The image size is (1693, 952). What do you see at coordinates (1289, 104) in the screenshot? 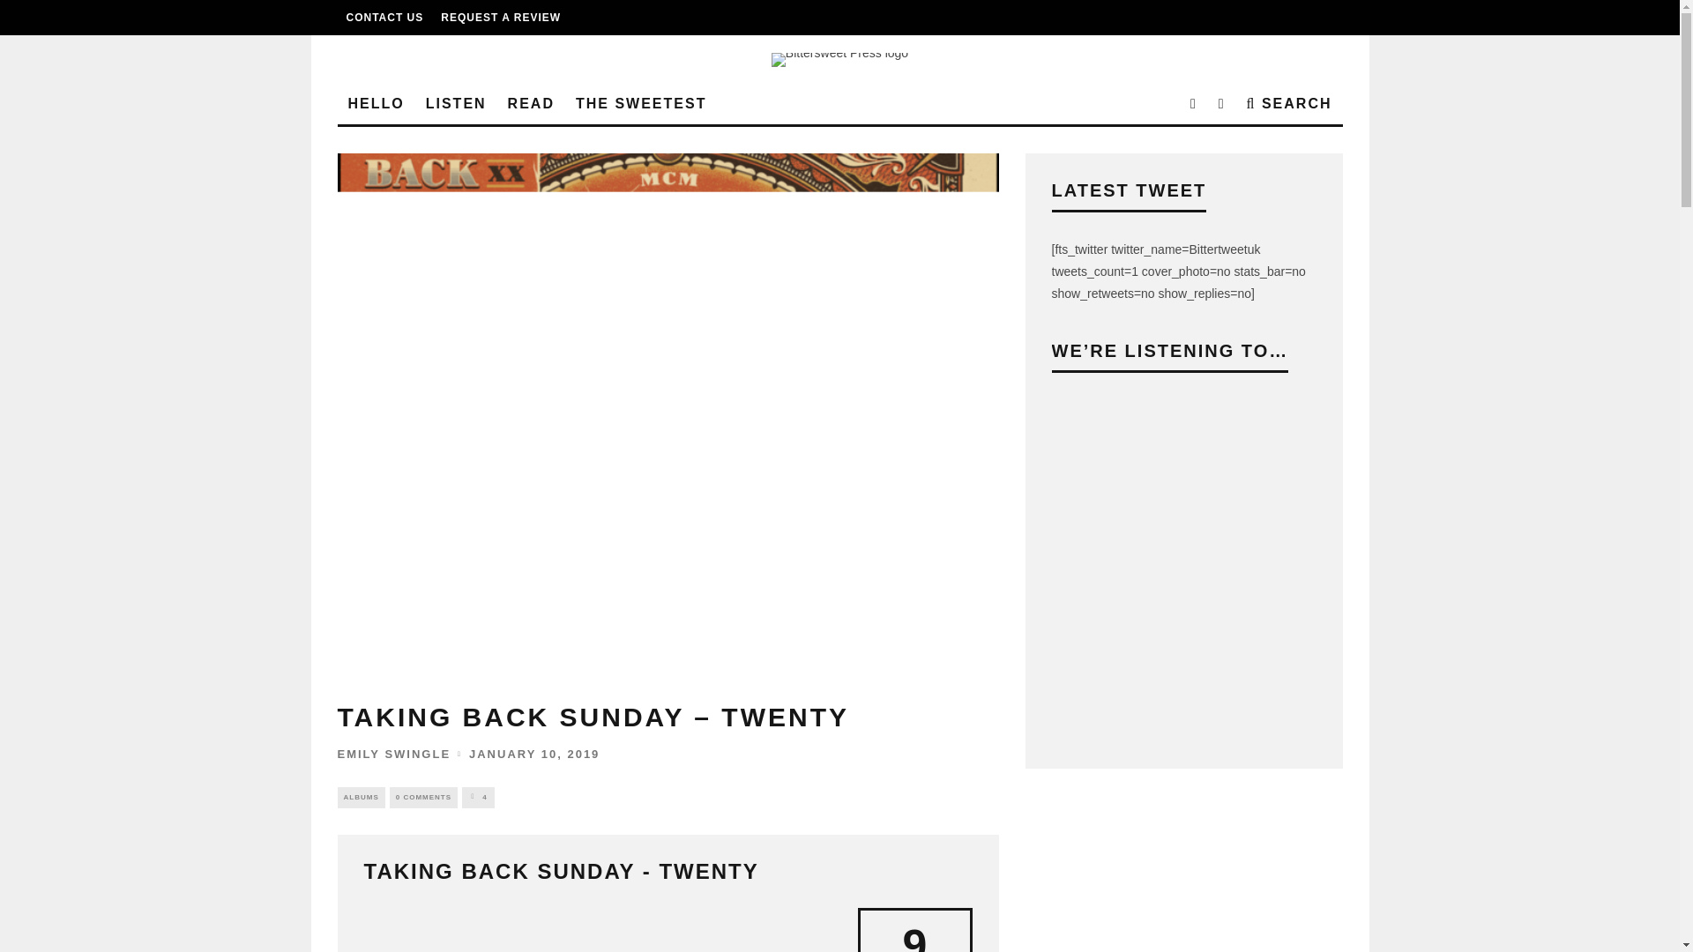
I see `Search` at bounding box center [1289, 104].